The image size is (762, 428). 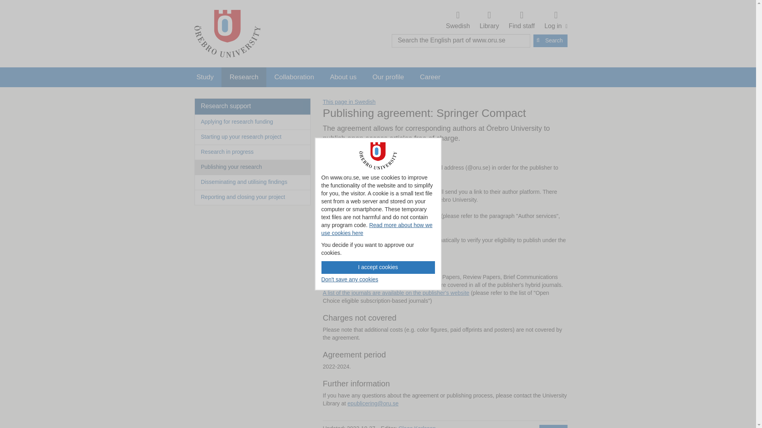 I want to click on Library, so click(x=489, y=21).